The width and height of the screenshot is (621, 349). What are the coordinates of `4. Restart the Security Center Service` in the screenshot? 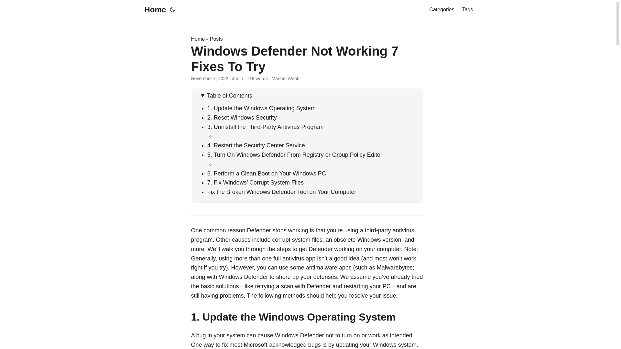 It's located at (256, 145).